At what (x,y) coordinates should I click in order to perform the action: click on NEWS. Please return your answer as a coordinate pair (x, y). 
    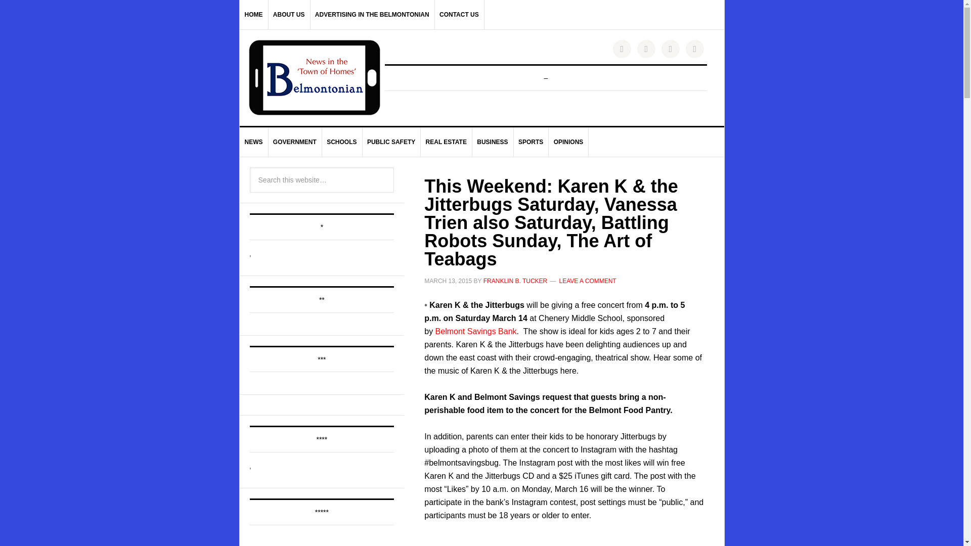
    Looking at the image, I should click on (254, 142).